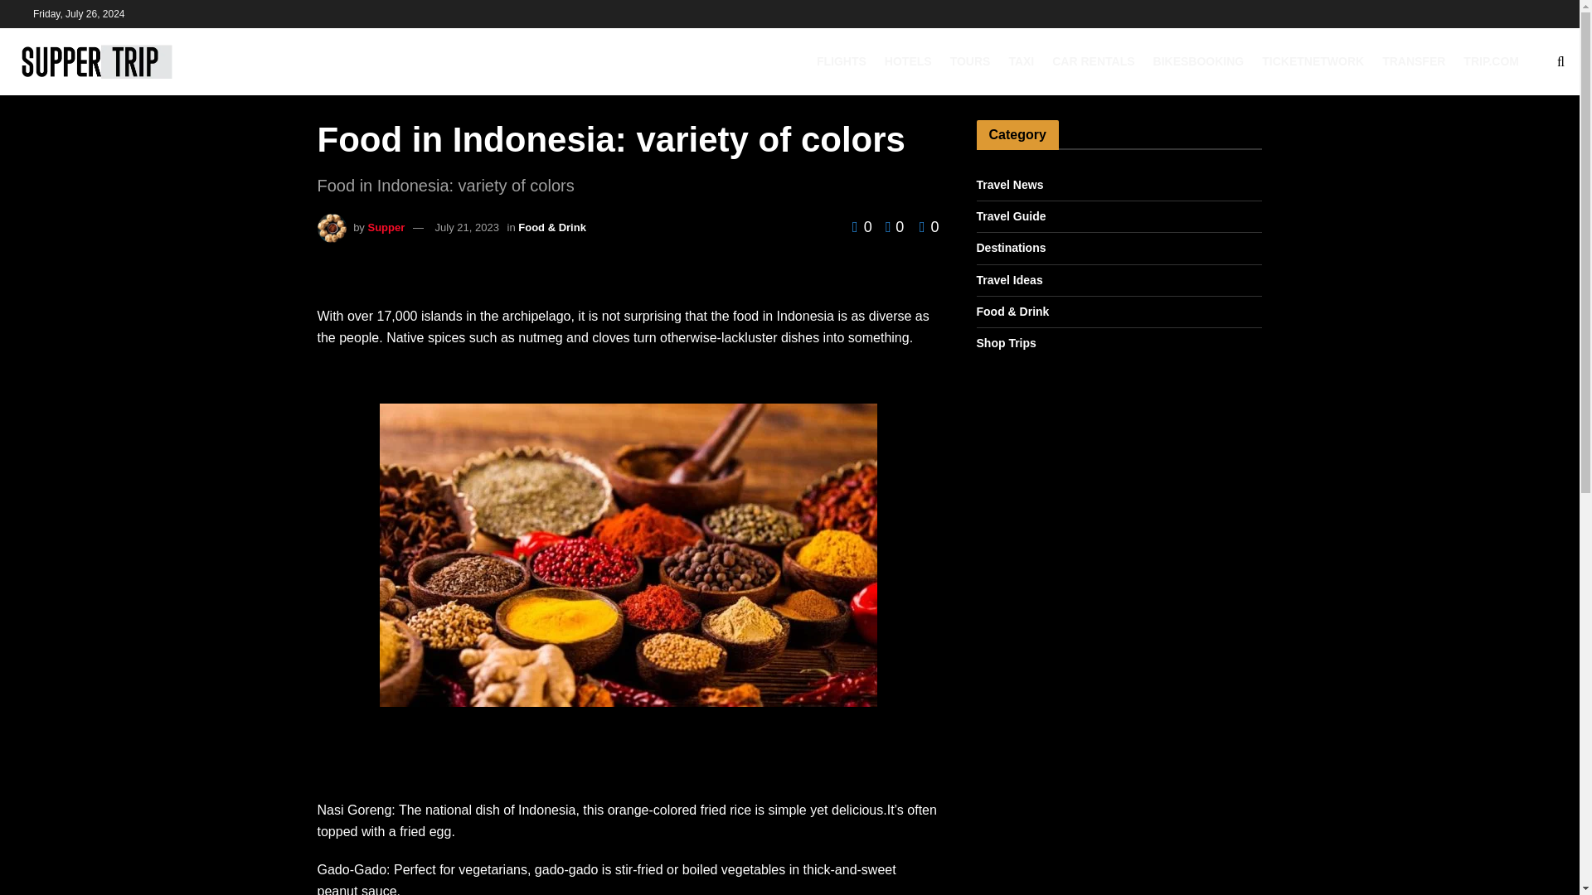 This screenshot has width=1592, height=895. I want to click on TRIP.COM, so click(1491, 61).